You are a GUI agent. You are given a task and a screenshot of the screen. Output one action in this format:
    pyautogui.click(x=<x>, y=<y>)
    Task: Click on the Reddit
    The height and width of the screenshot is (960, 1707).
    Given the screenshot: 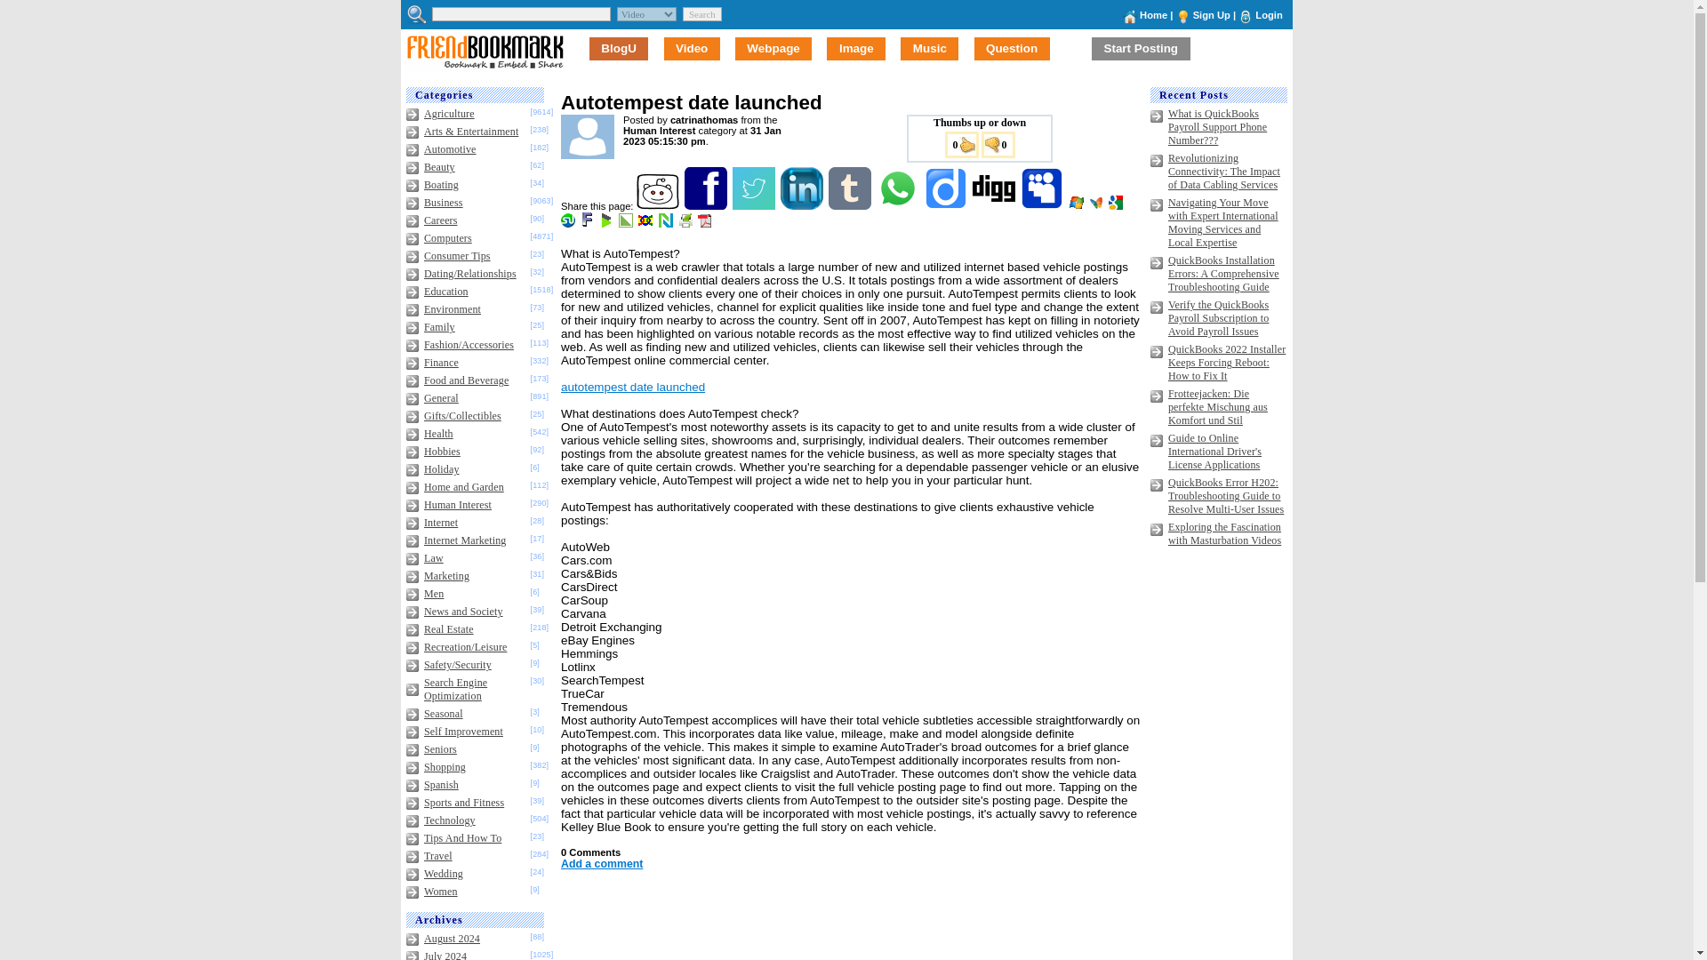 What is the action you would take?
    pyautogui.click(x=659, y=205)
    